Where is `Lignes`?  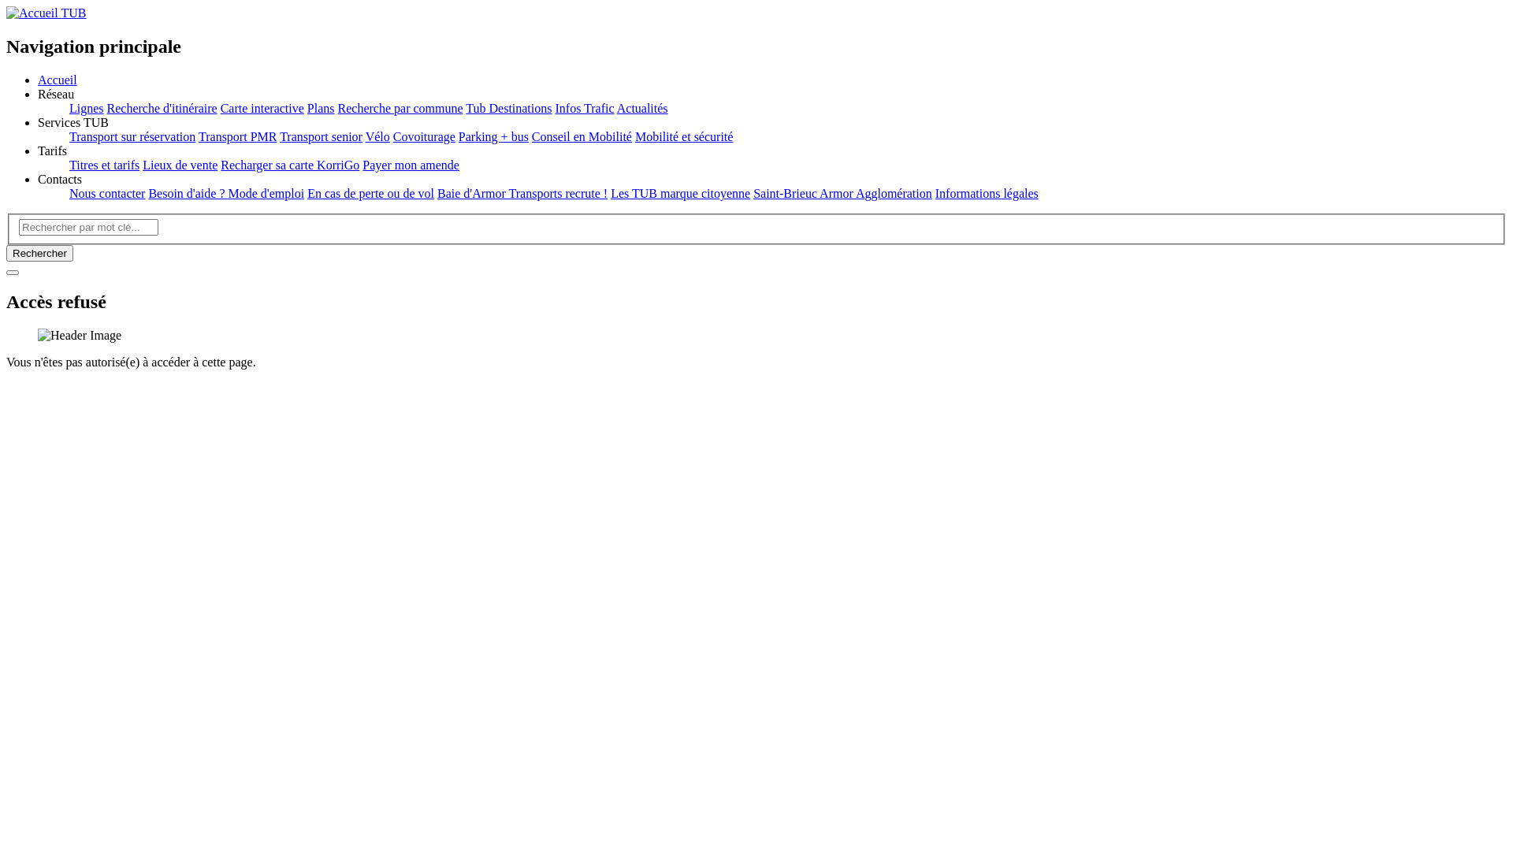 Lignes is located at coordinates (87, 109).